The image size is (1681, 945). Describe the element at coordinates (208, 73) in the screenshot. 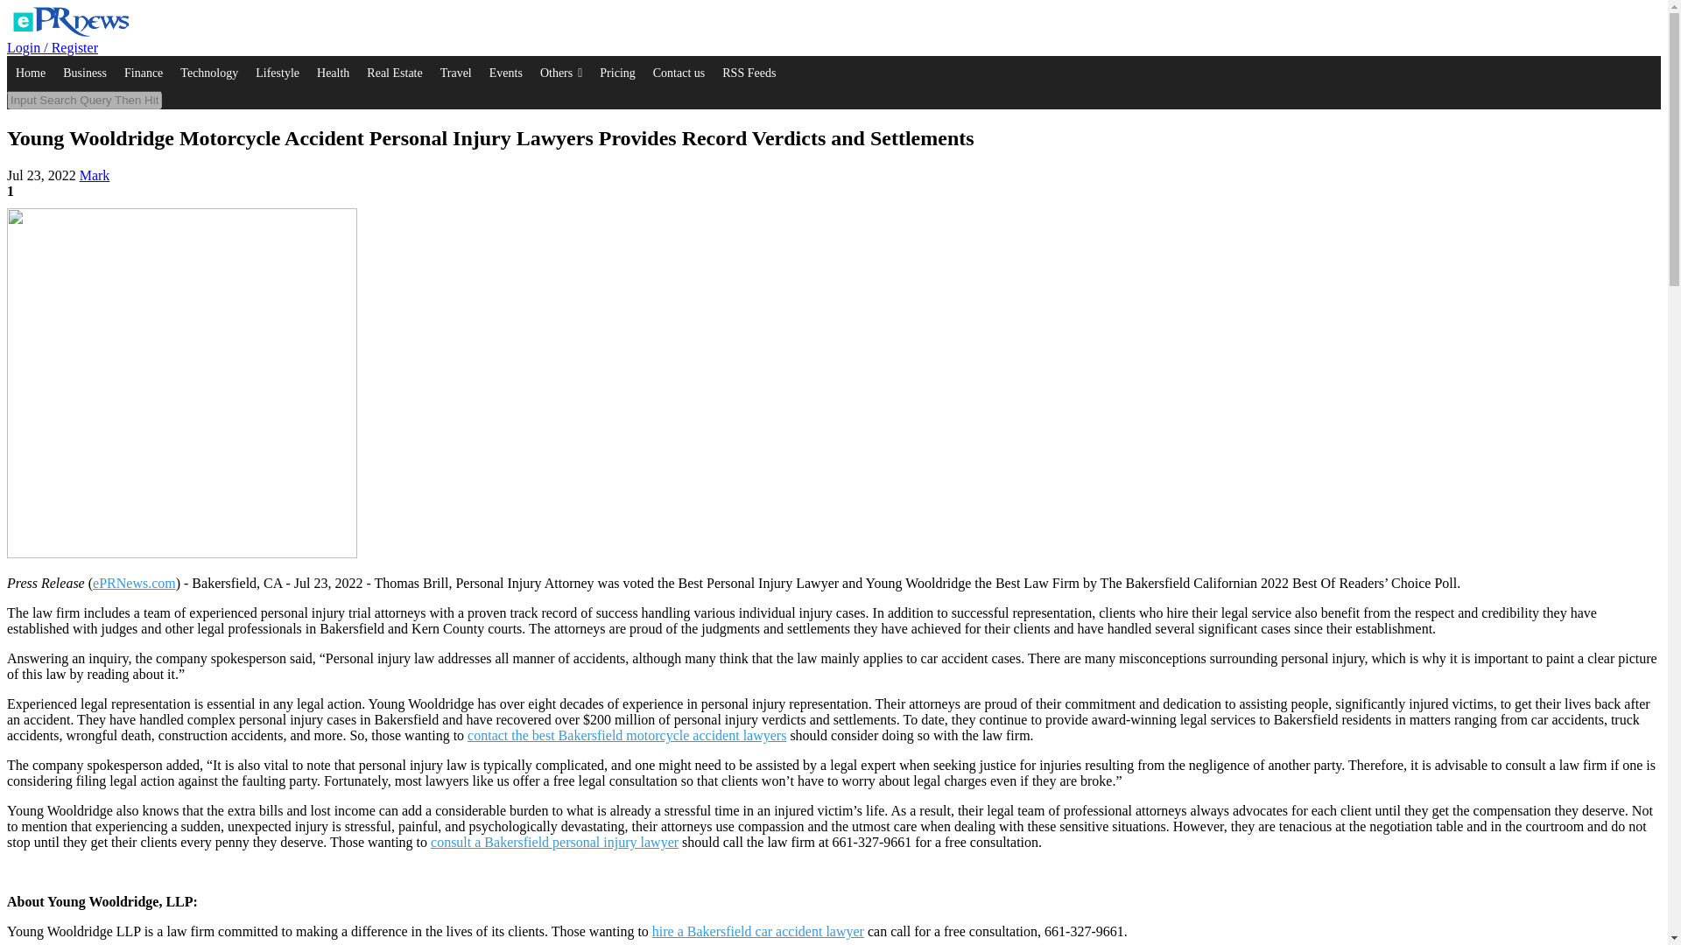

I see `Technology` at that location.